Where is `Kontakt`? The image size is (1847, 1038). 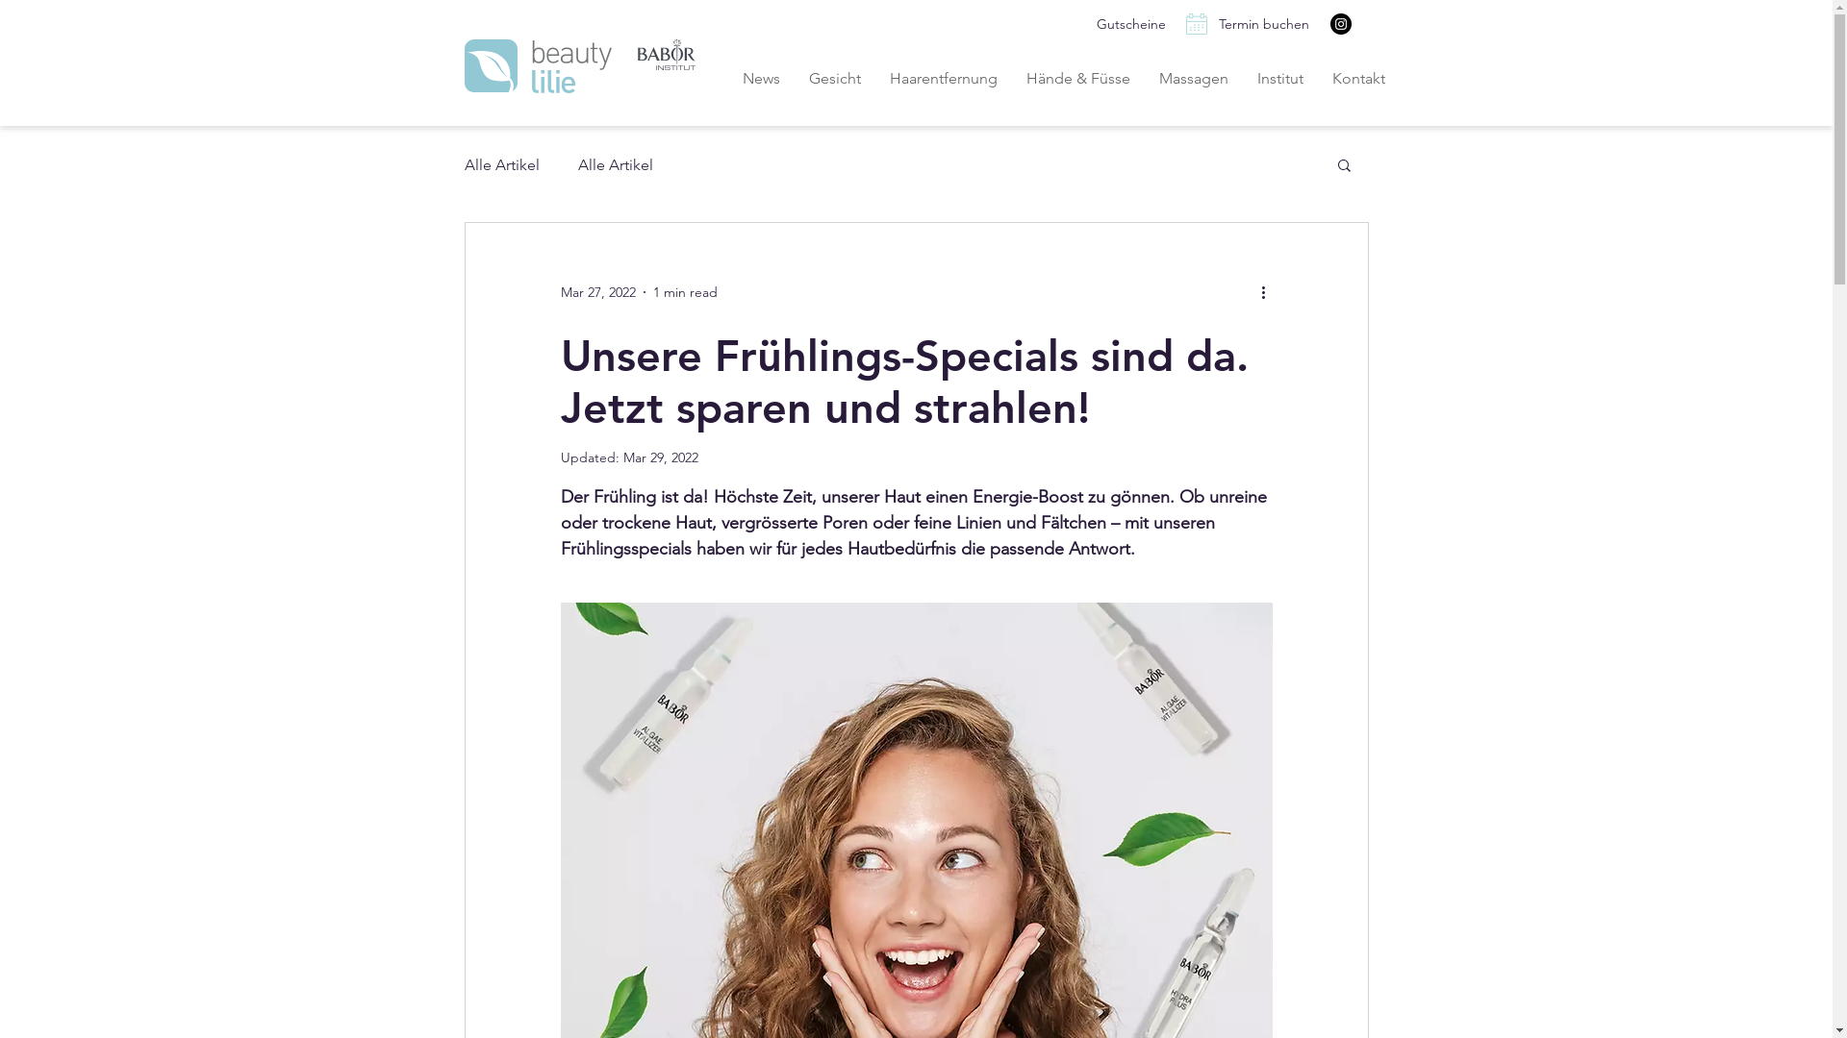
Kontakt is located at coordinates (1358, 78).